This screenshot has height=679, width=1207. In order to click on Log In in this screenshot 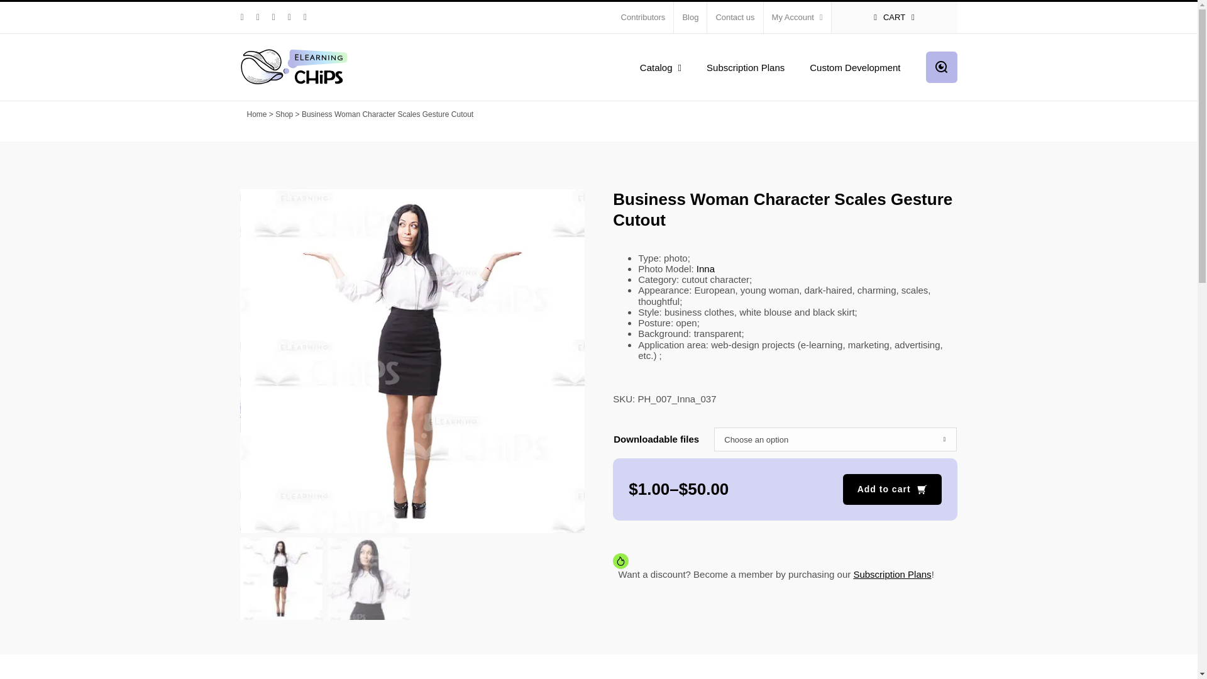, I will do `click(850, 137)`.